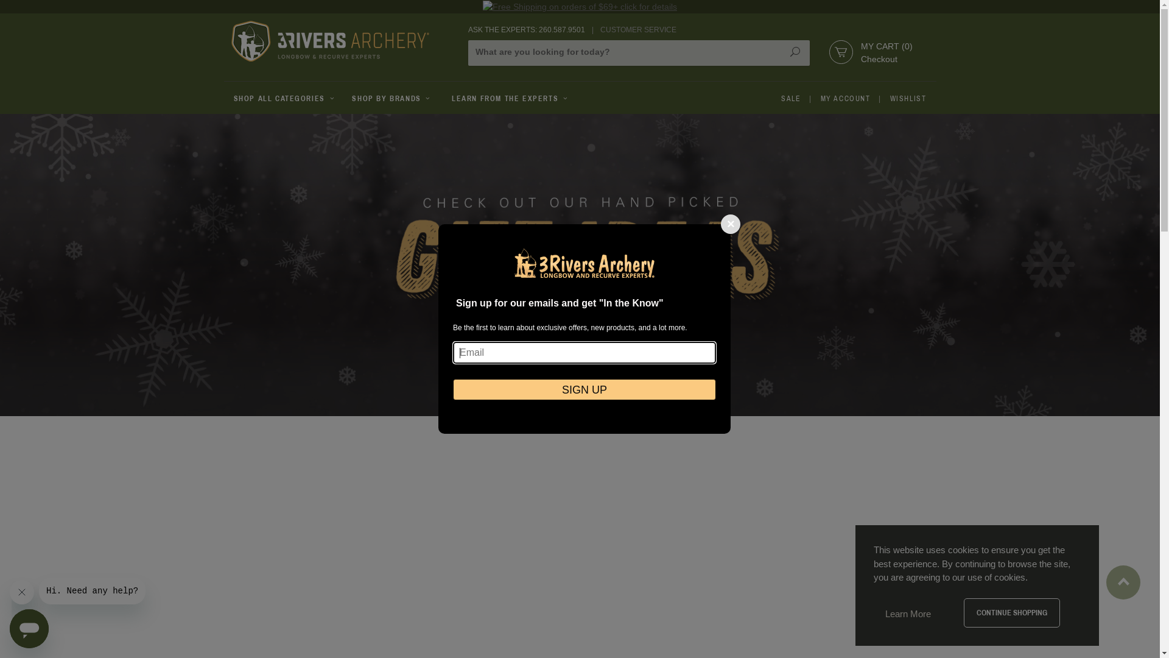 This screenshot has width=1169, height=658. I want to click on 3Rivers Archery Supply, so click(343, 41).